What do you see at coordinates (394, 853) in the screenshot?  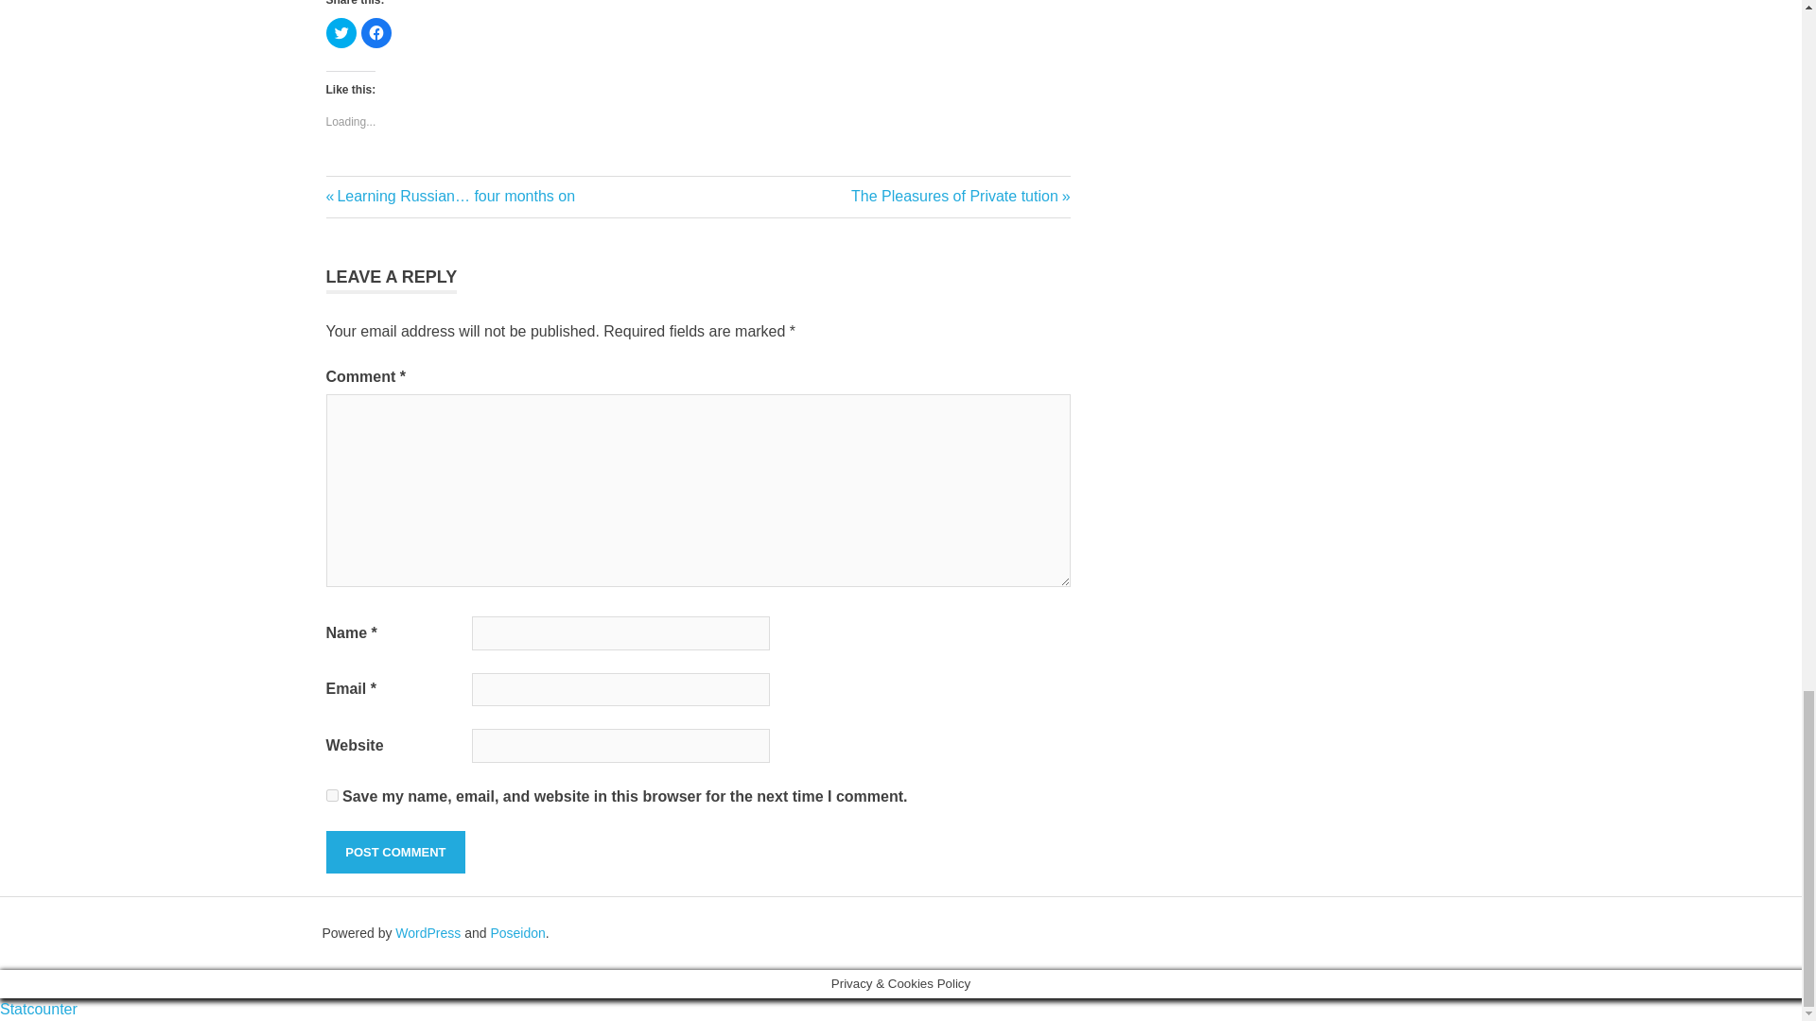 I see `Post Comment` at bounding box center [394, 853].